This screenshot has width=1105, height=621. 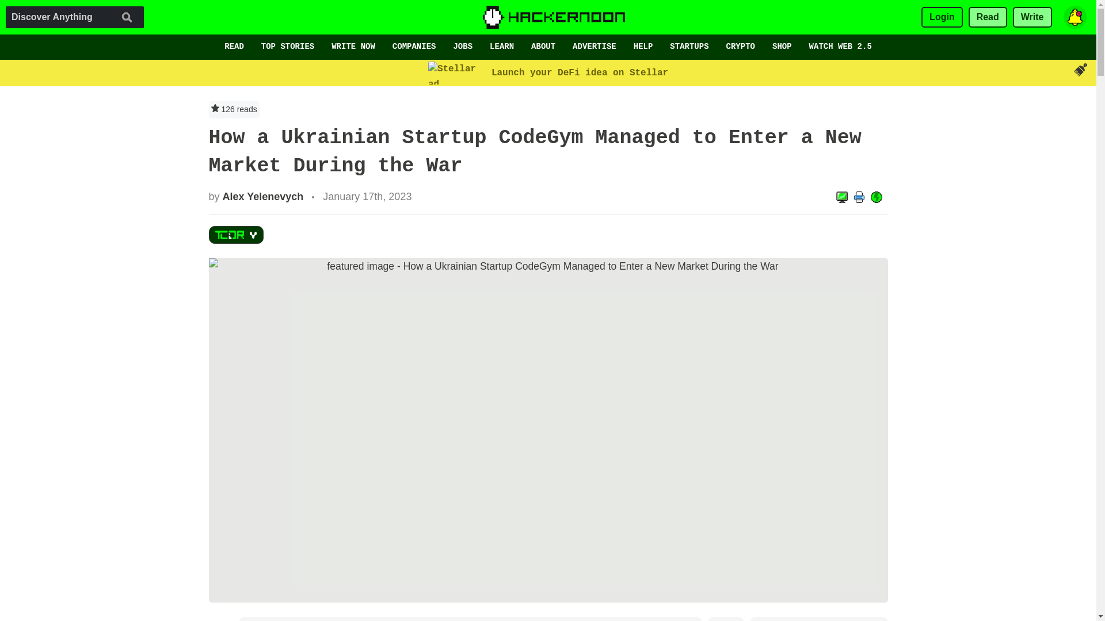 I want to click on Write, so click(x=1032, y=17).